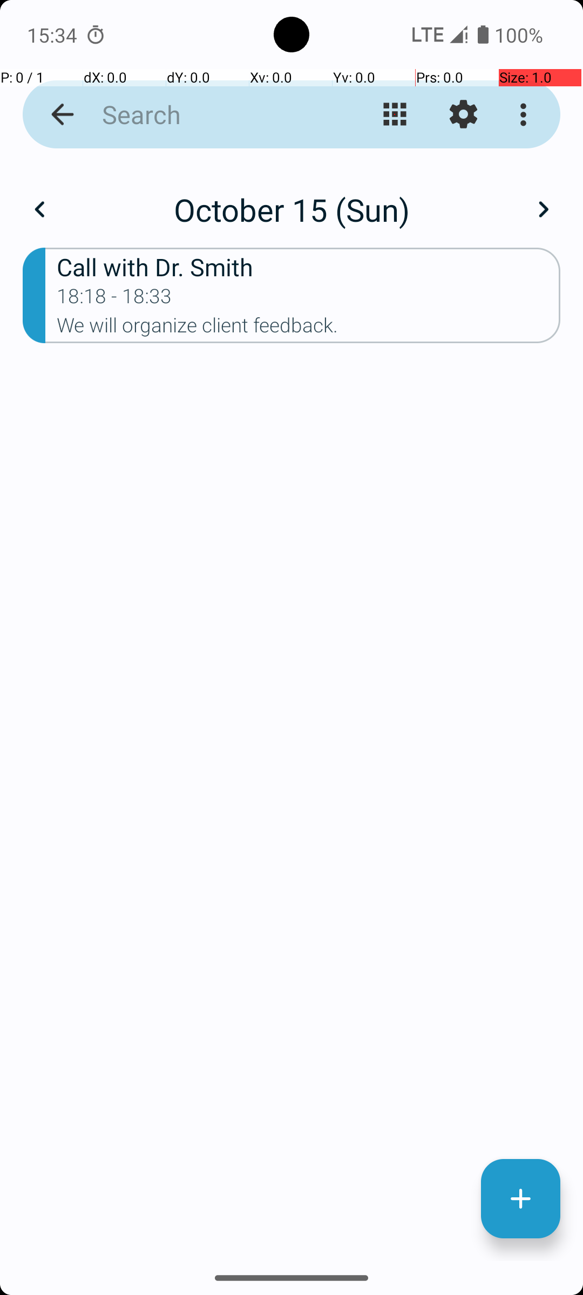  Describe the element at coordinates (114, 299) in the screenshot. I see `18:18 - 18:33` at that location.